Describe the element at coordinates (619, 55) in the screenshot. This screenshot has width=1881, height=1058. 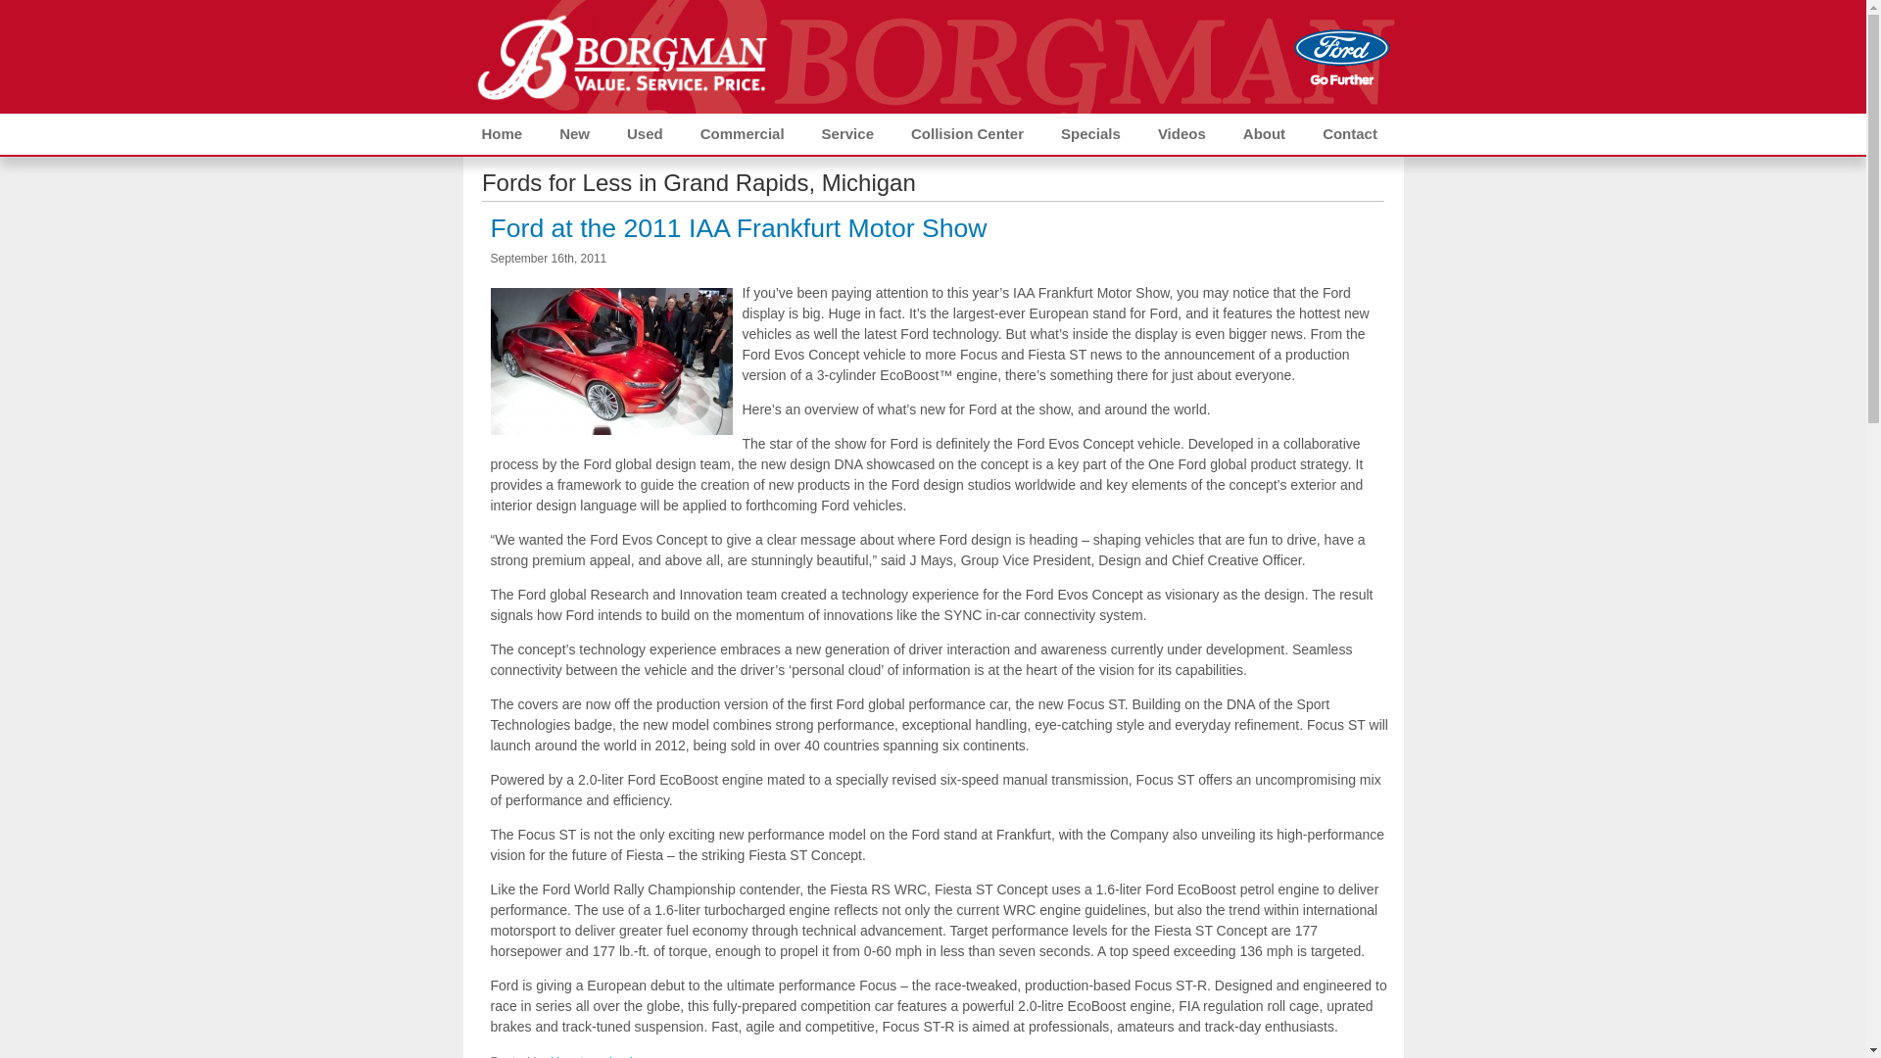
I see `Borgman Ford Mazda Grand Rapids News - ` at that location.